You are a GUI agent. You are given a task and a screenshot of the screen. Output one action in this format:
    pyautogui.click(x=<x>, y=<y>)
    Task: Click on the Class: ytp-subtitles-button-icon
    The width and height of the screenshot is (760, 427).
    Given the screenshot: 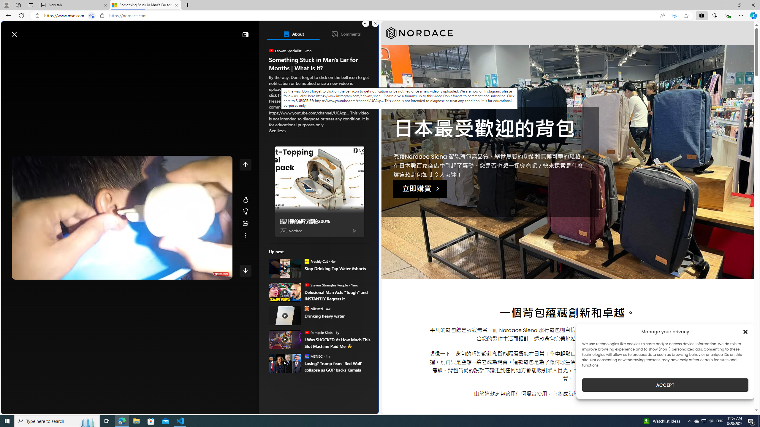 What is the action you would take?
    pyautogui.click(x=179, y=274)
    